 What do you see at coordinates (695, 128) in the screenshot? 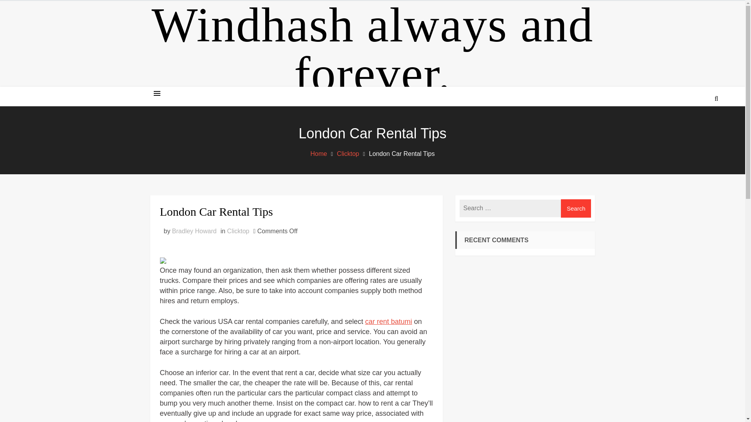
I see `Search` at bounding box center [695, 128].